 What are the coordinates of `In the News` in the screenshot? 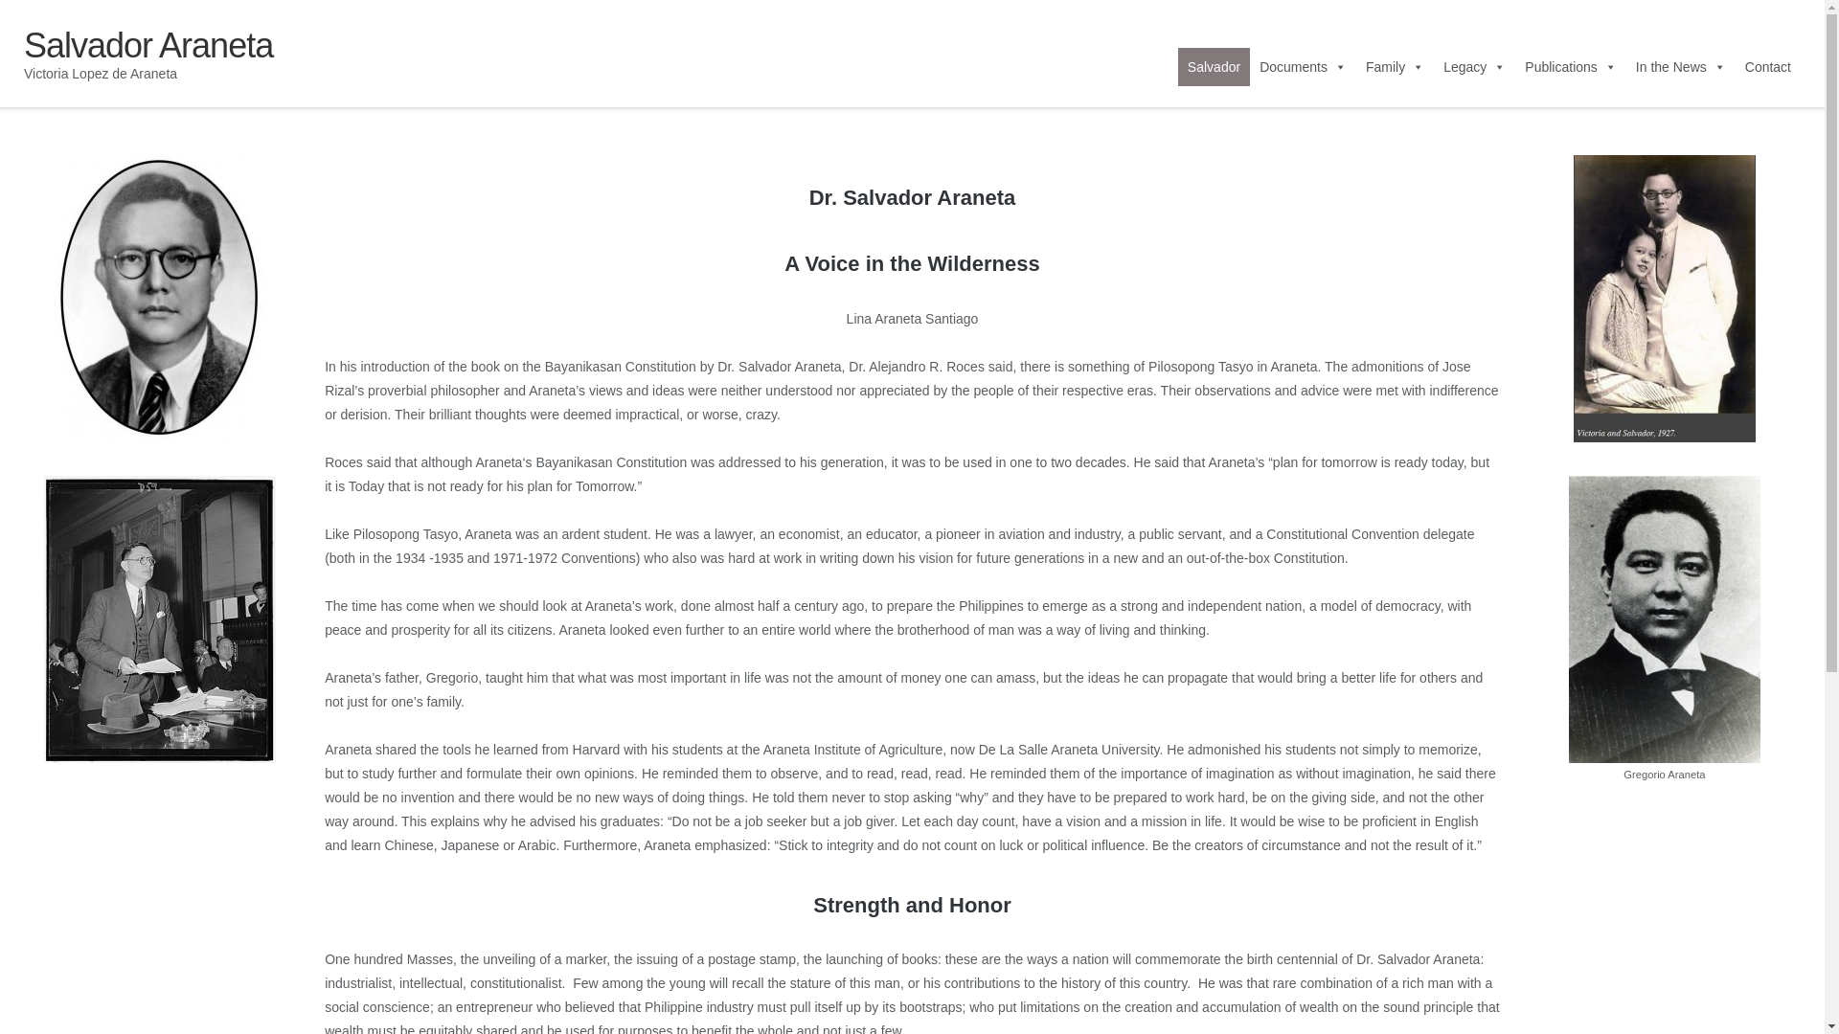 It's located at (1680, 66).